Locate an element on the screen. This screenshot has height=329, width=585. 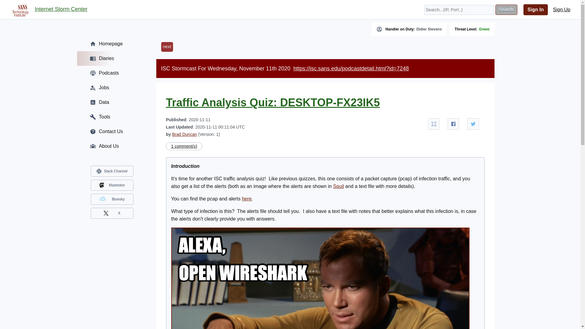
Didier Stevens is located at coordinates (429, 29).